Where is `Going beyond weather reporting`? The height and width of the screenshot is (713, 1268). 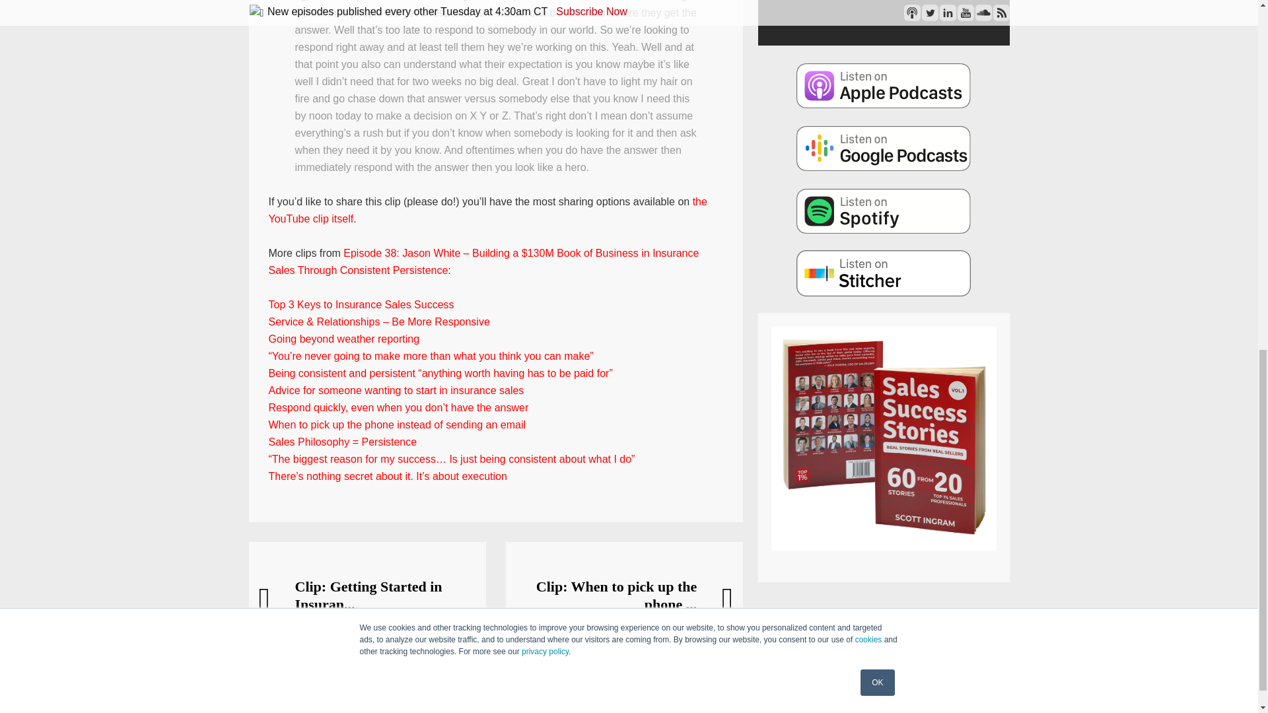
Going beyond weather reporting is located at coordinates (343, 339).